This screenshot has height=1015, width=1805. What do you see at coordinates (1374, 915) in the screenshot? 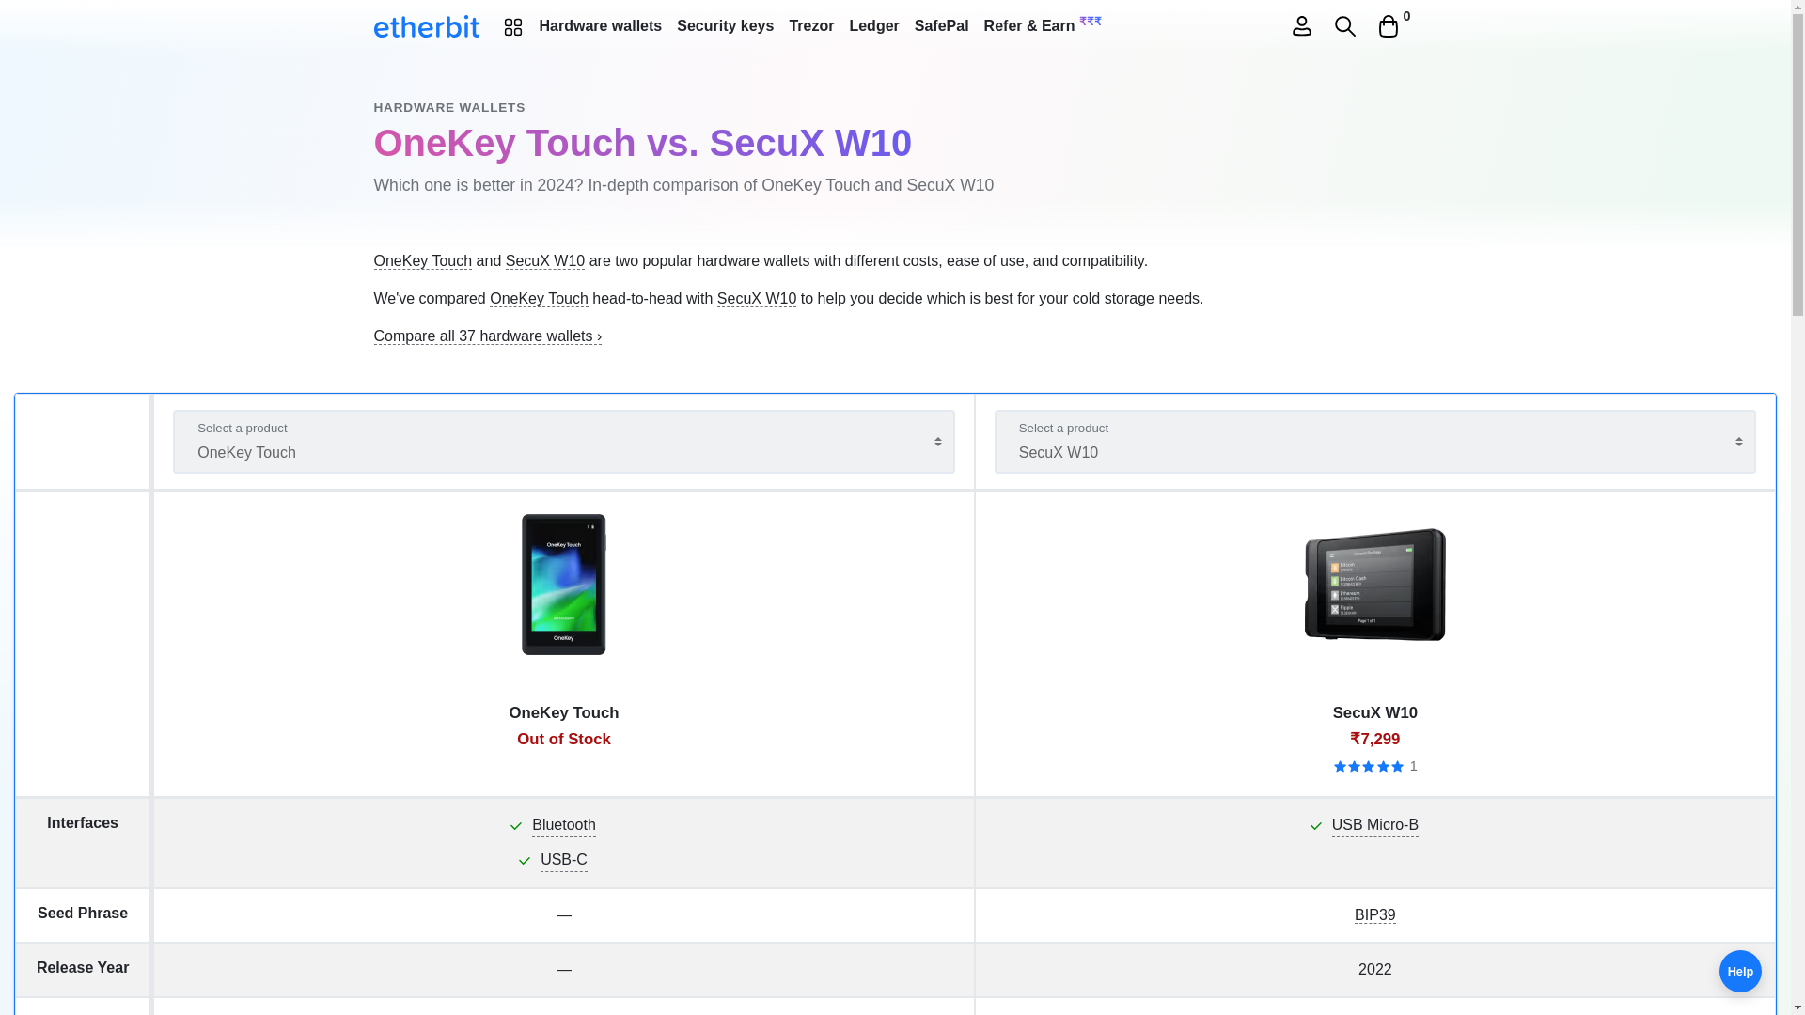
I see `BIP39` at bounding box center [1374, 915].